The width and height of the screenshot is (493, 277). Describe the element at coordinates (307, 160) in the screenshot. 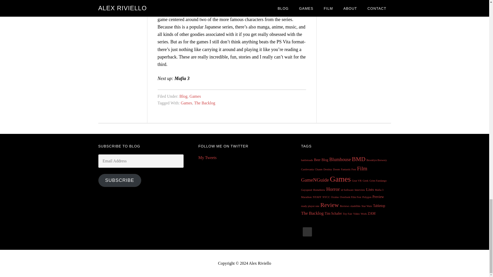

I see `battletoads` at that location.